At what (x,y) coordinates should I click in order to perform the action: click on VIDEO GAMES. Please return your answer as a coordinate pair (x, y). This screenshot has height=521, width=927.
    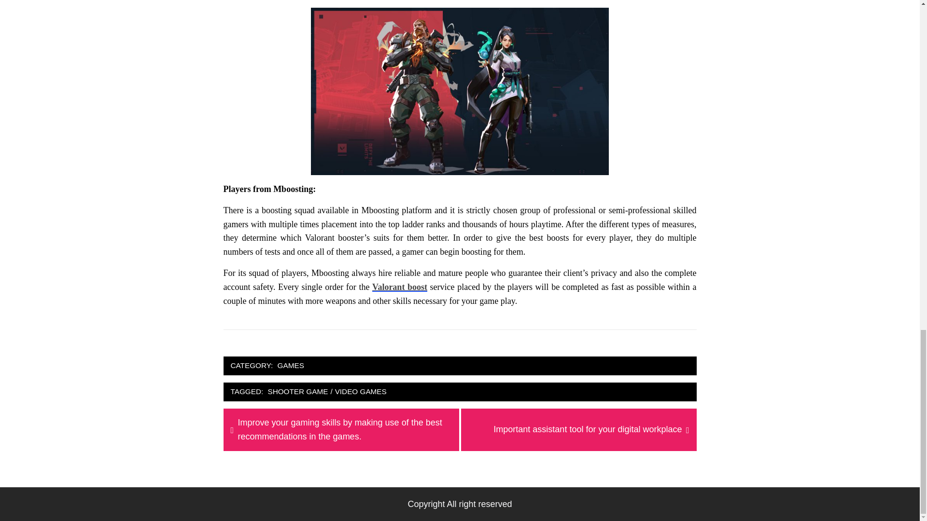
    Looking at the image, I should click on (361, 392).